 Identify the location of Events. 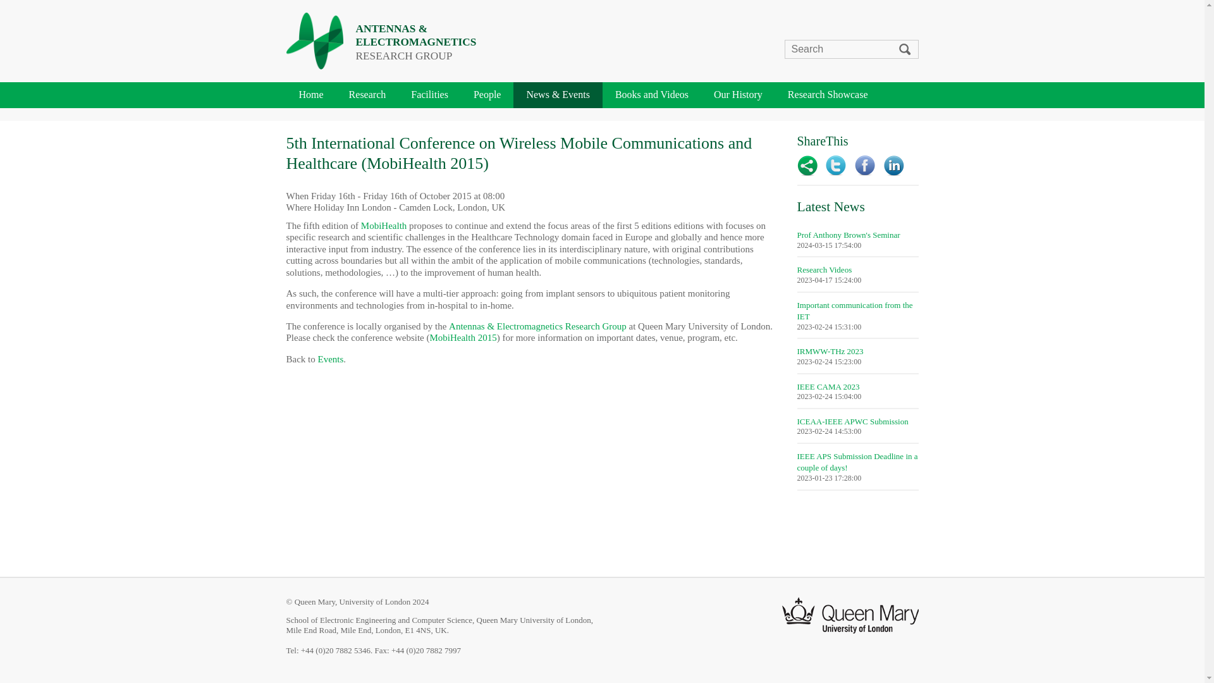
(330, 359).